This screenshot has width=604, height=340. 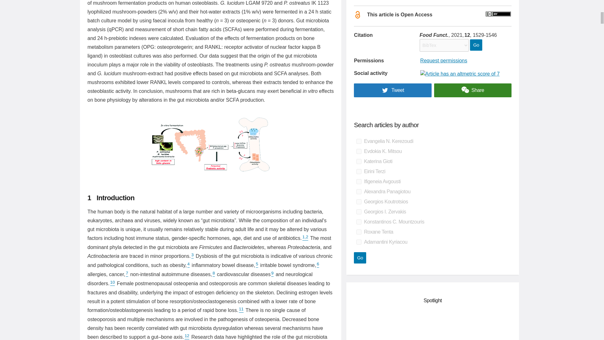 I want to click on on, so click(x=359, y=161).